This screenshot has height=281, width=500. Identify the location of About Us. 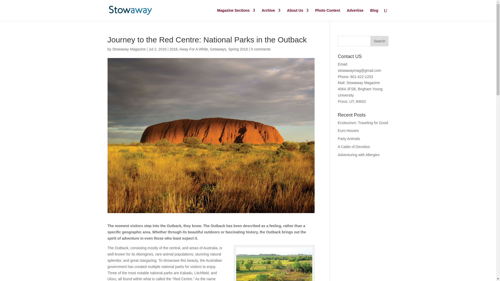
(298, 15).